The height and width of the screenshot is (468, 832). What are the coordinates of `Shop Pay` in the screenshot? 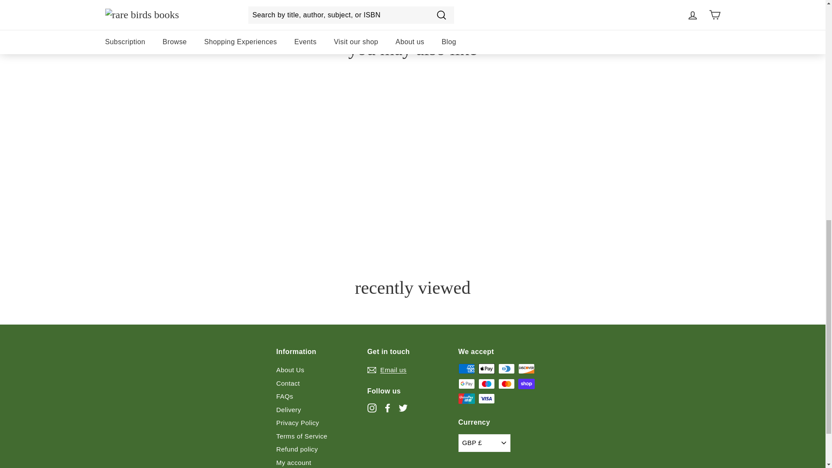 It's located at (526, 383).